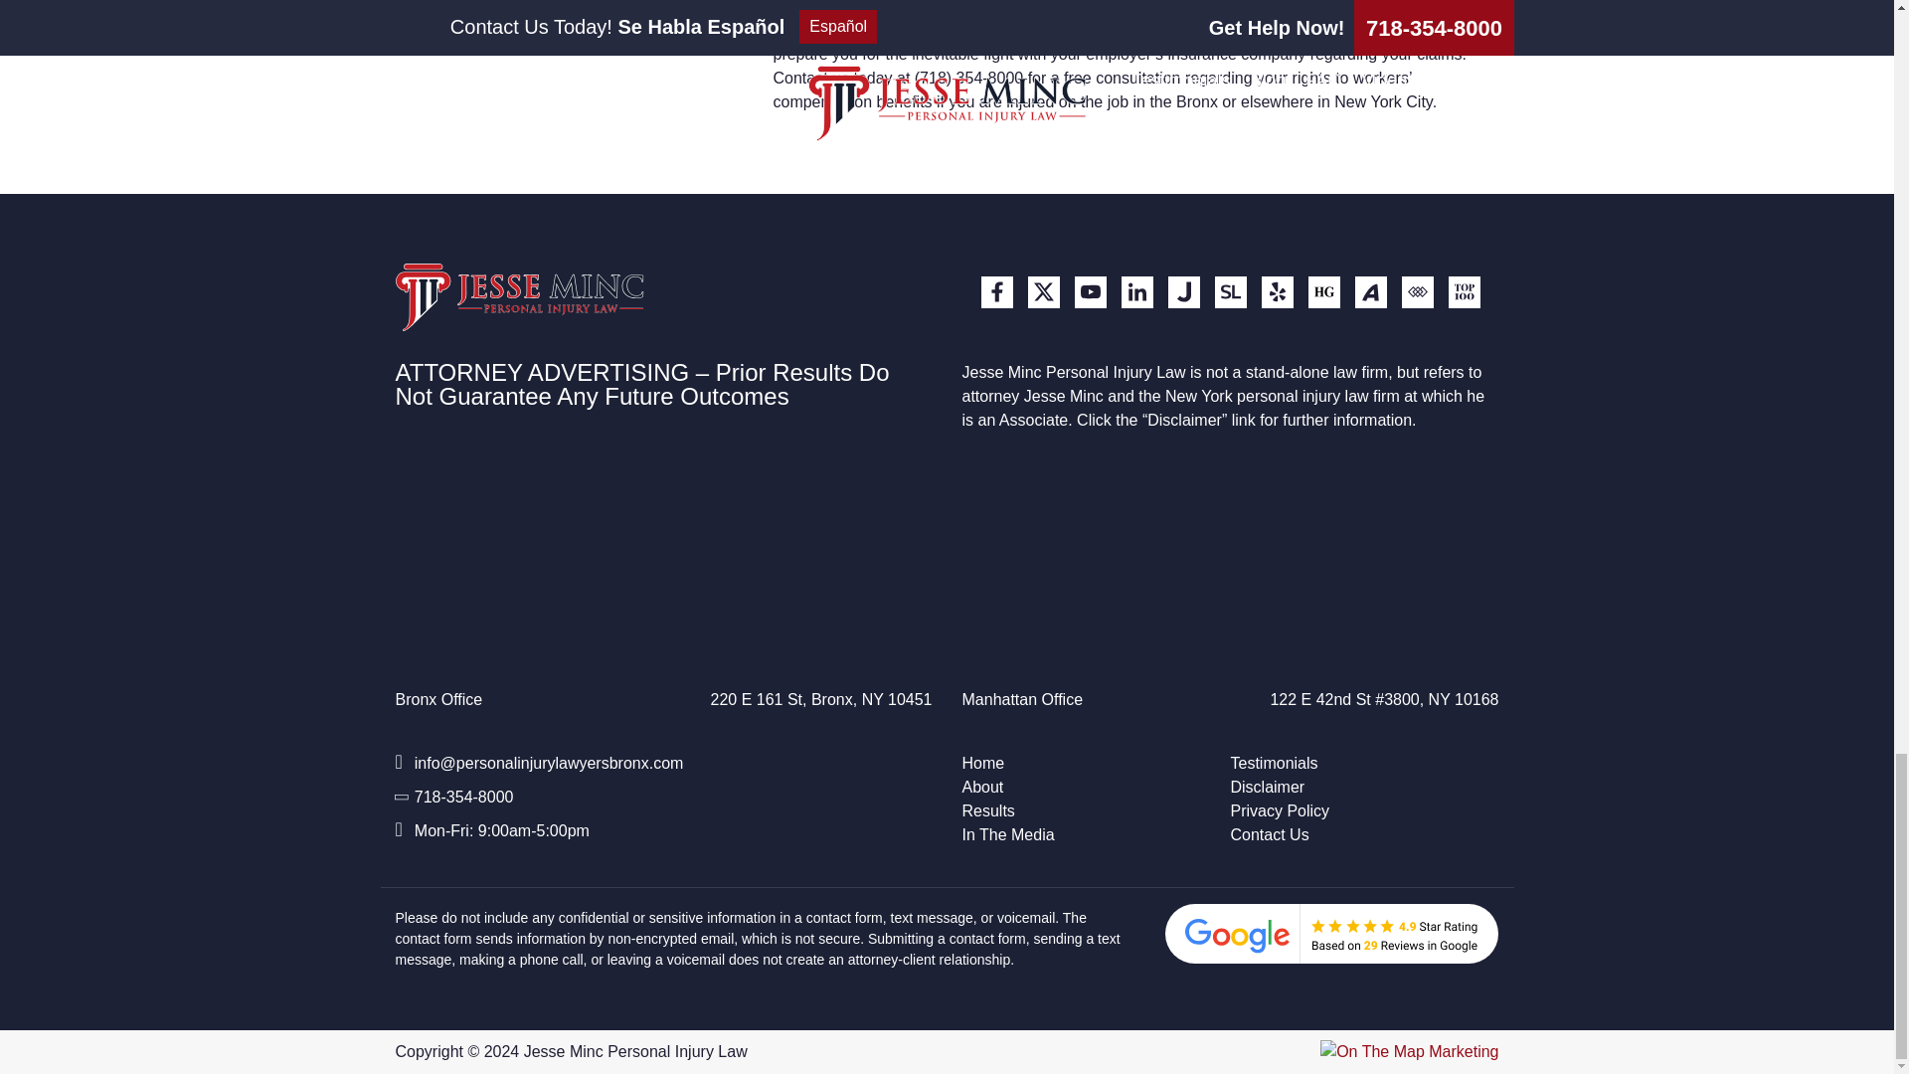 Image resolution: width=1909 pixels, height=1074 pixels. I want to click on Avvo, so click(1369, 291).